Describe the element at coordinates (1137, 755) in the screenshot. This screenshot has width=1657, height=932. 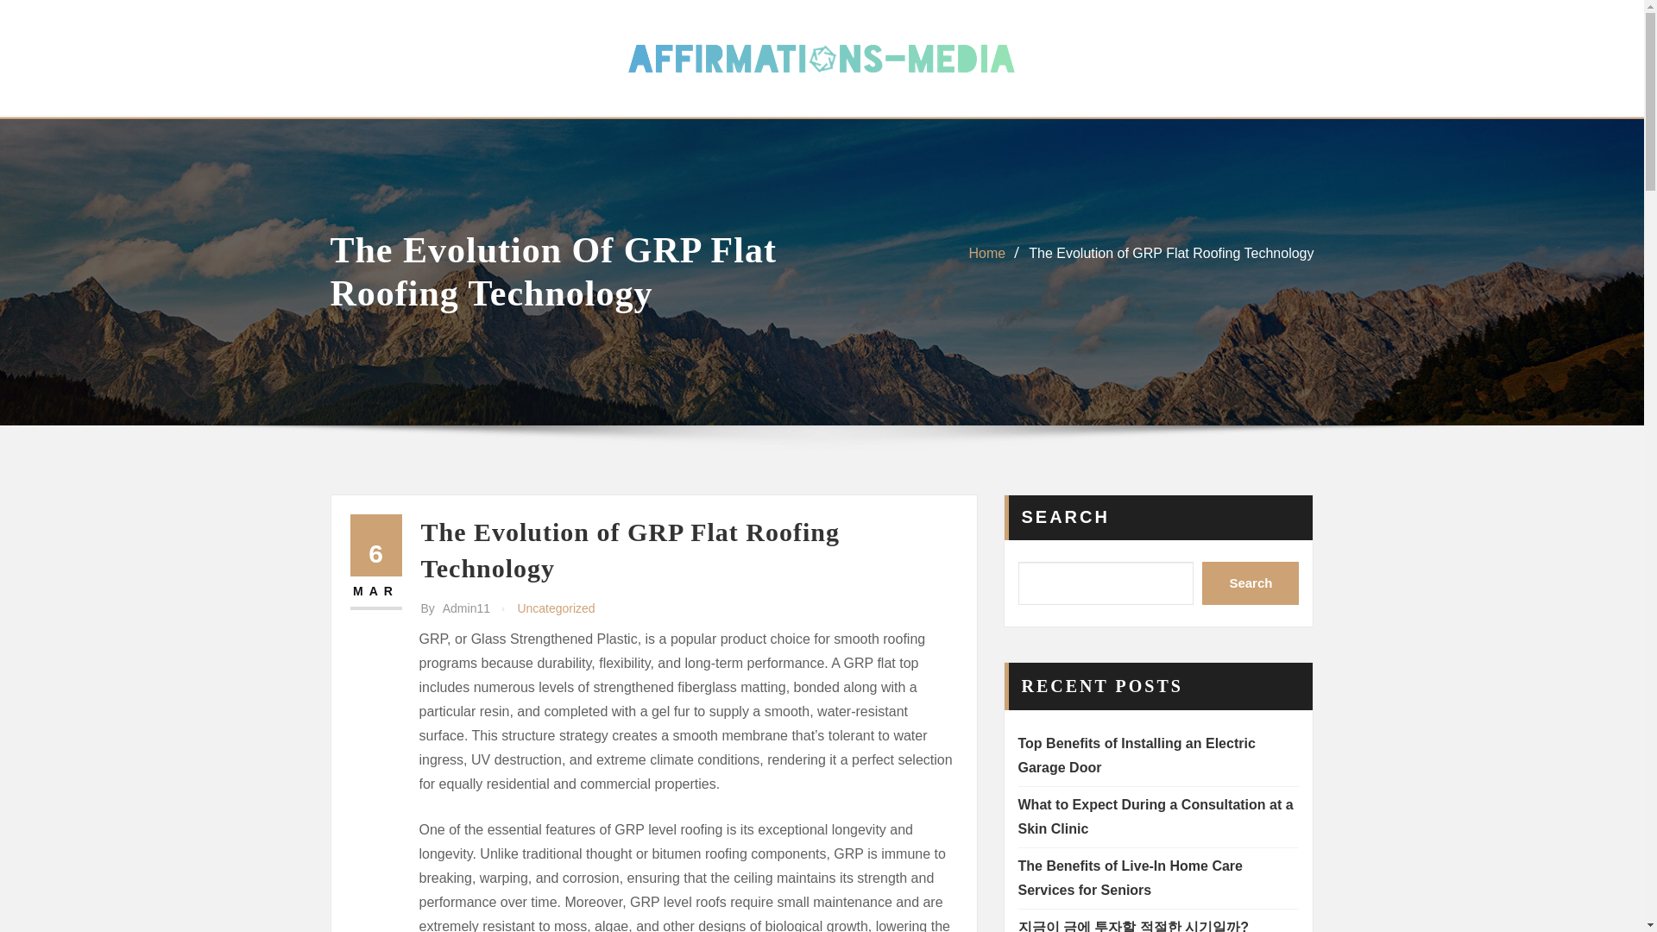
I see `Top Benefits of Installing an Electric Garage Door` at that location.